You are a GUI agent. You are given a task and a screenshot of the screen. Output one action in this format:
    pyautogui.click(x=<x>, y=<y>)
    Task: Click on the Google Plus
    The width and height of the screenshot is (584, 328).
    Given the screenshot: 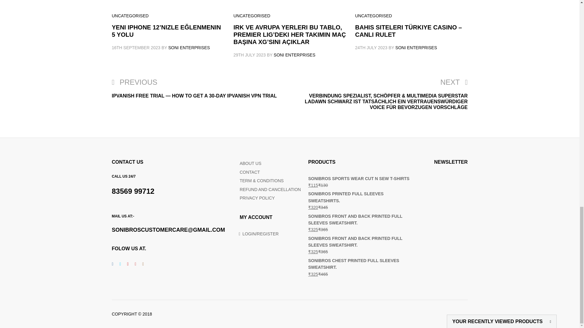 What is the action you would take?
    pyautogui.click(x=128, y=264)
    